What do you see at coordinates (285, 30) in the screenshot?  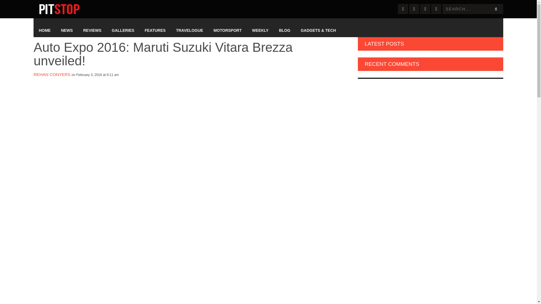 I see `BLOG` at bounding box center [285, 30].